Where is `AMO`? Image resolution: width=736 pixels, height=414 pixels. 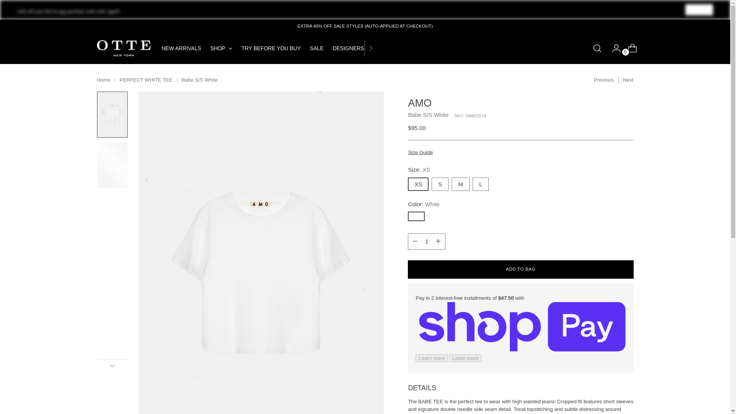
AMO is located at coordinates (419, 103).